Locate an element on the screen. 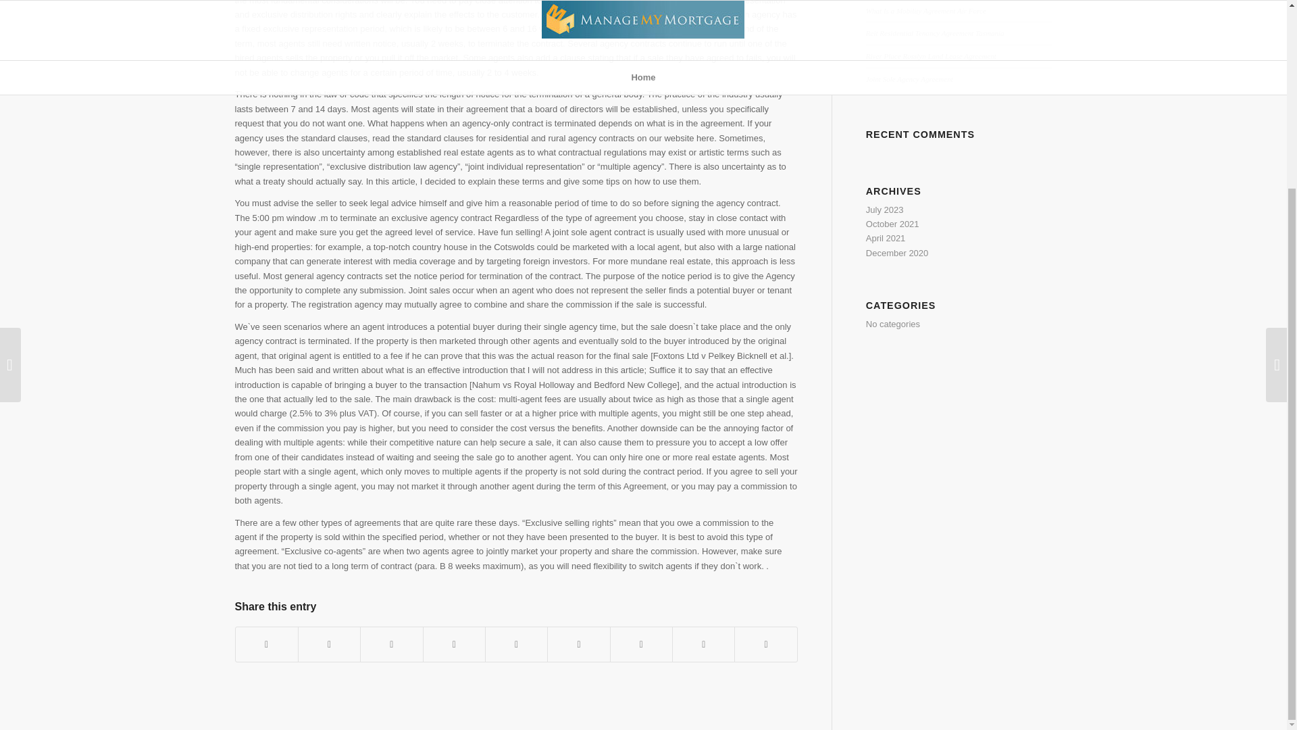  July 2023 is located at coordinates (885, 210).